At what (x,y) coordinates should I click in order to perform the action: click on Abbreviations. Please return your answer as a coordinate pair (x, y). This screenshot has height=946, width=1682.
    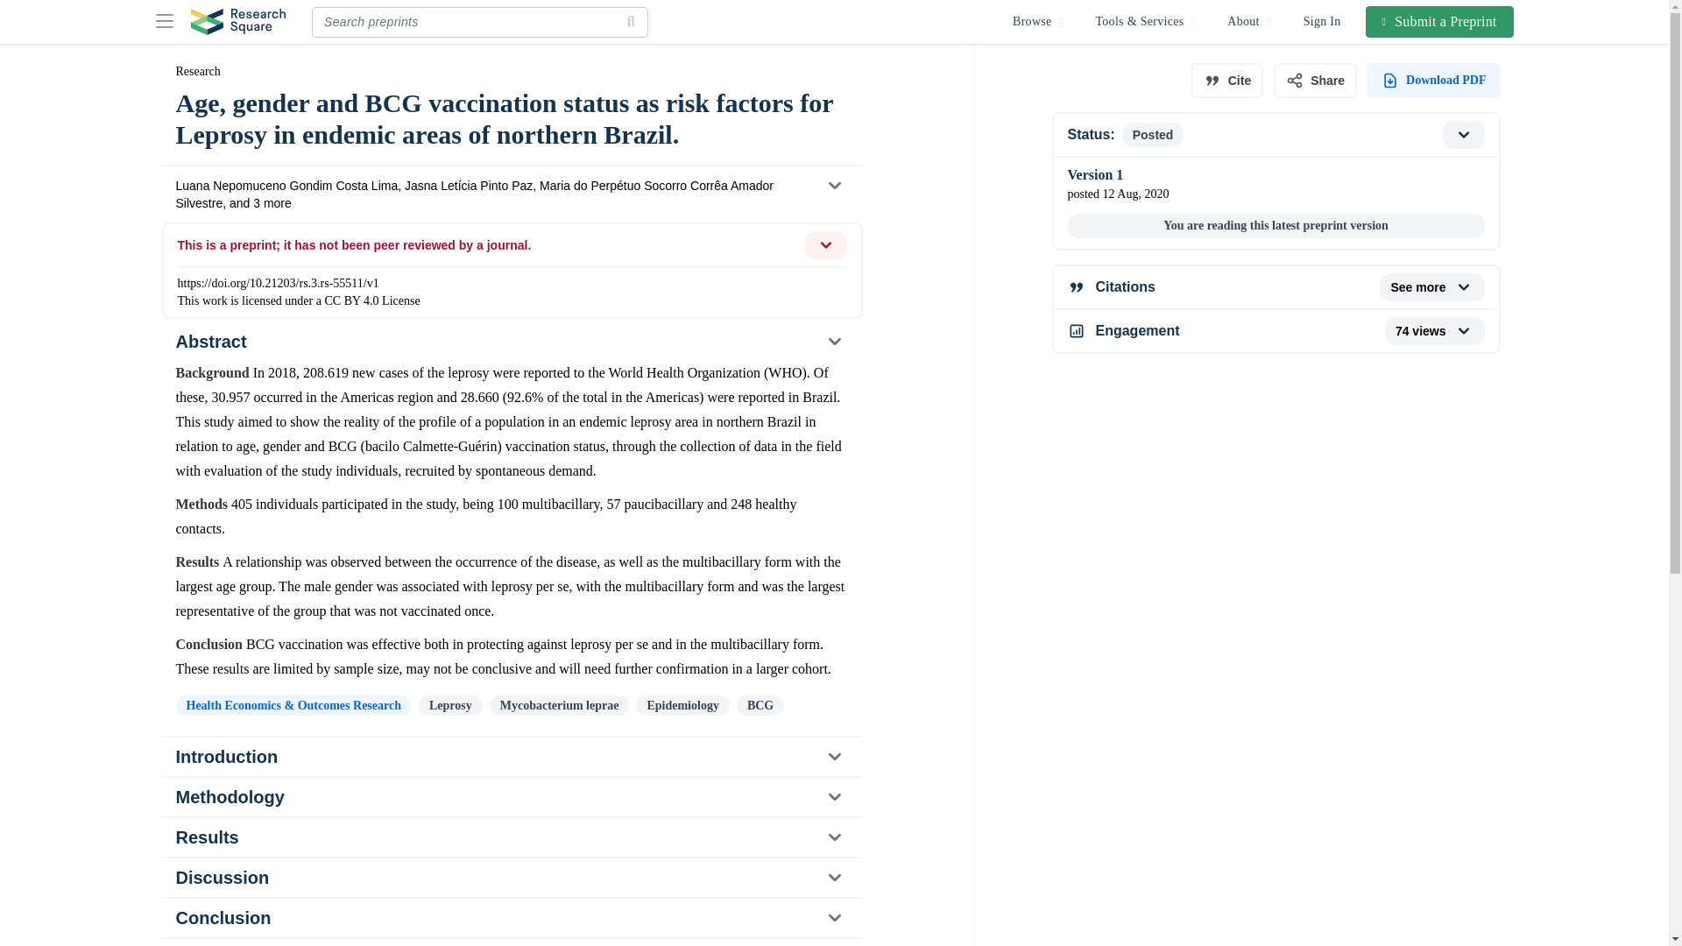
    Looking at the image, I should click on (1275, 135).